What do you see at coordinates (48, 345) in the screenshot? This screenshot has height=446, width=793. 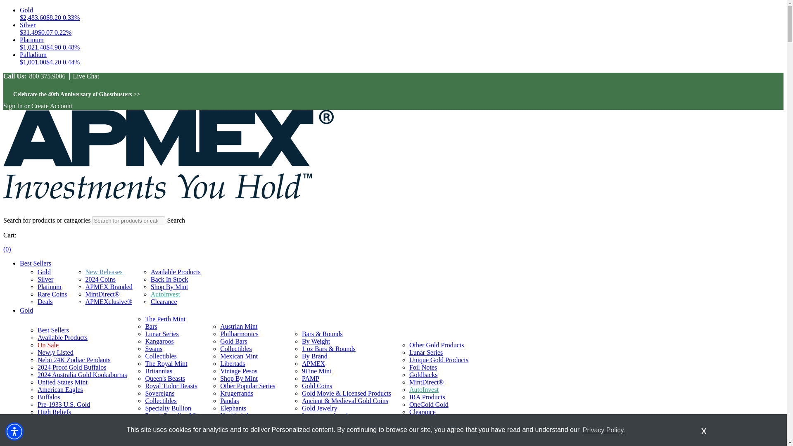 I see `On Sale` at bounding box center [48, 345].